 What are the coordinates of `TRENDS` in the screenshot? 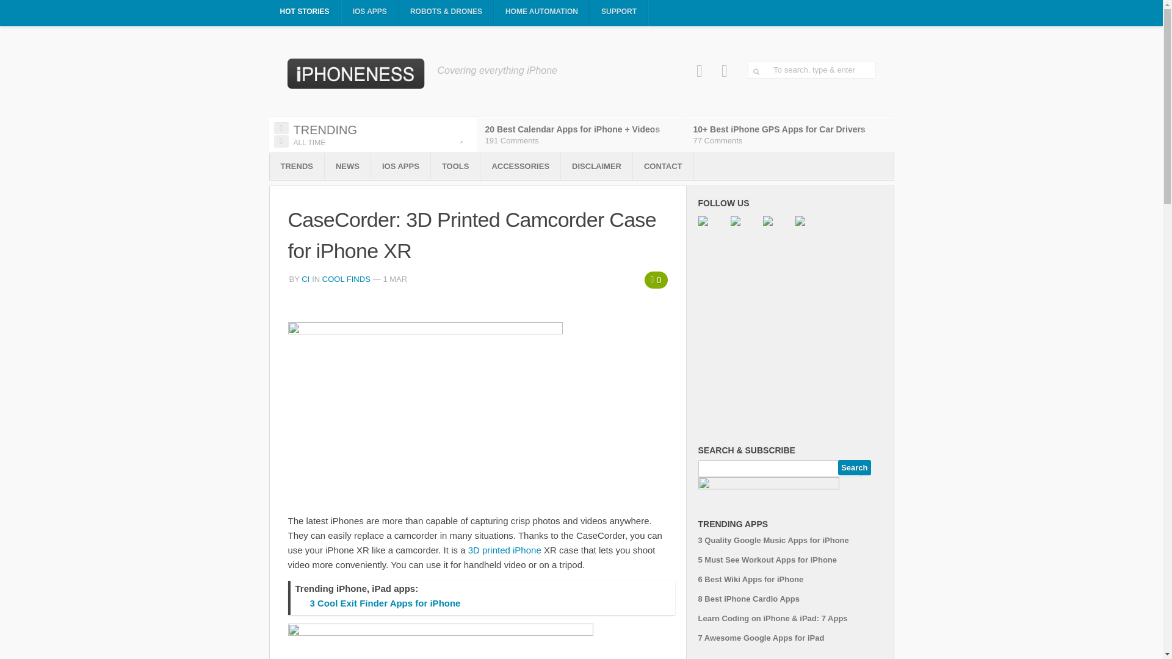 It's located at (297, 166).